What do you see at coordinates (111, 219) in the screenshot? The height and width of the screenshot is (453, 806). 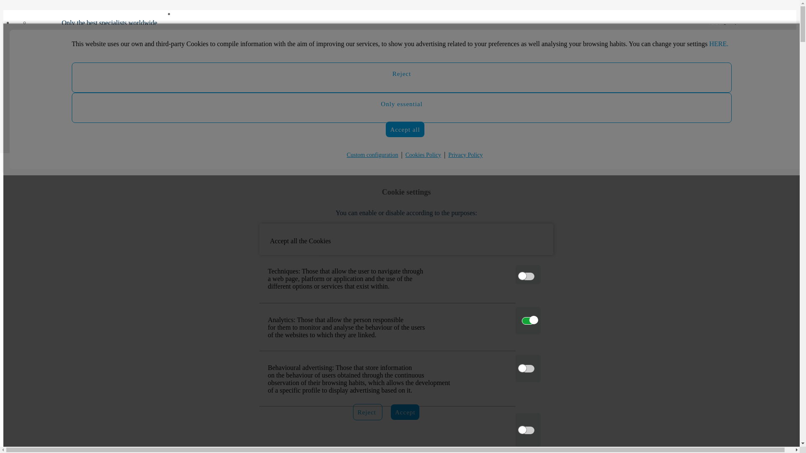 I see `e-Consultation` at bounding box center [111, 219].